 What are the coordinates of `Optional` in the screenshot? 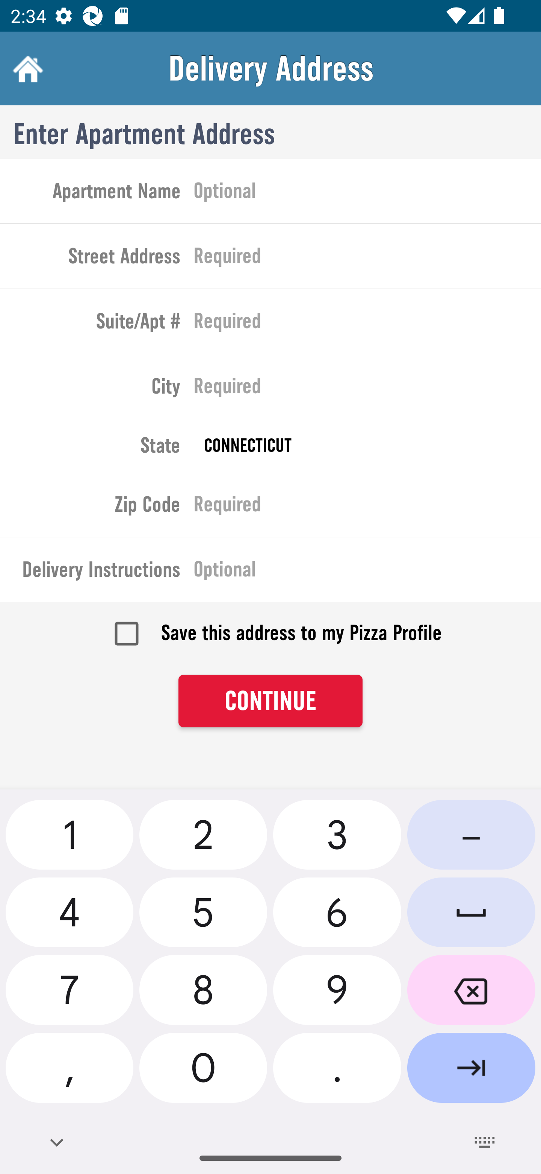 It's located at (367, 572).